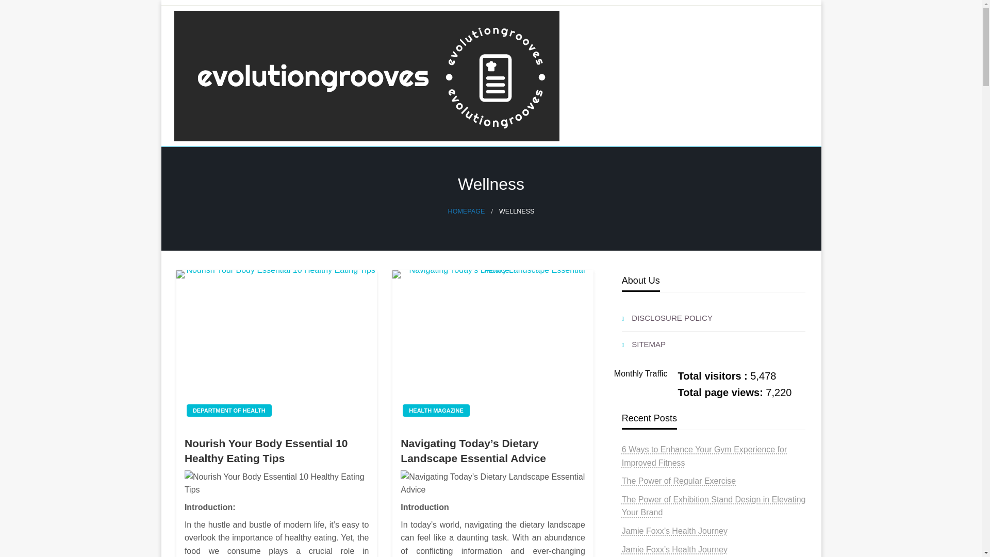 The height and width of the screenshot is (557, 990). What do you see at coordinates (466, 211) in the screenshot?
I see `Homepage` at bounding box center [466, 211].